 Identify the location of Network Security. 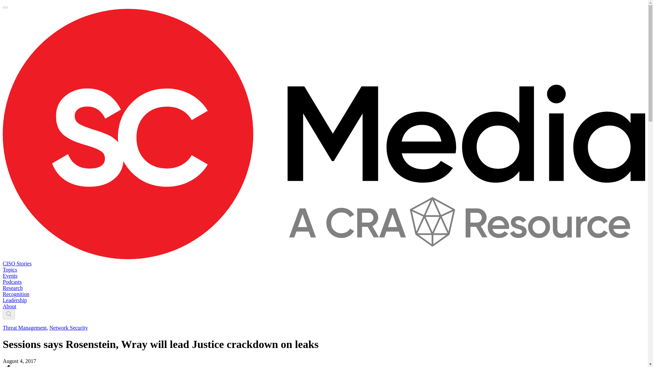
(68, 328).